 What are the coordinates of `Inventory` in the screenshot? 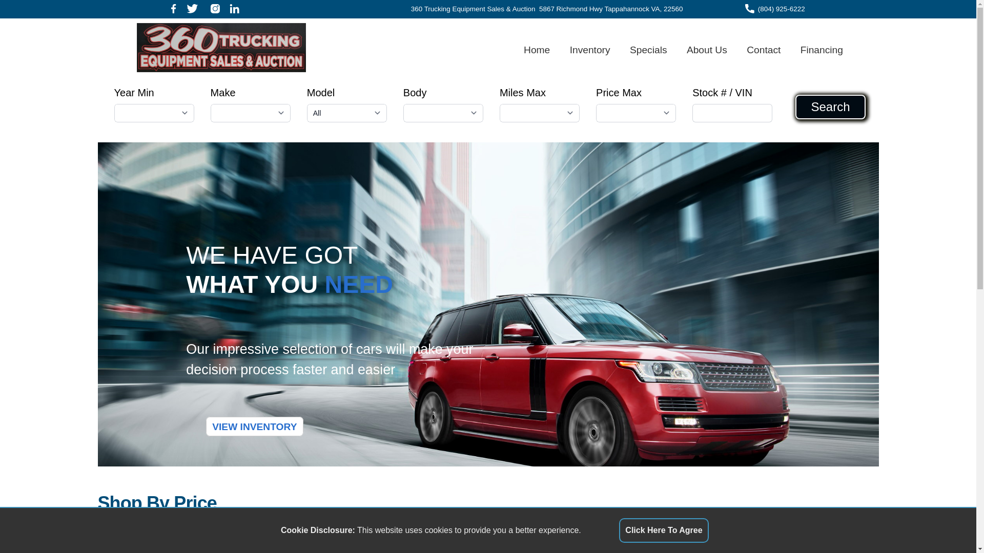 It's located at (565, 61).